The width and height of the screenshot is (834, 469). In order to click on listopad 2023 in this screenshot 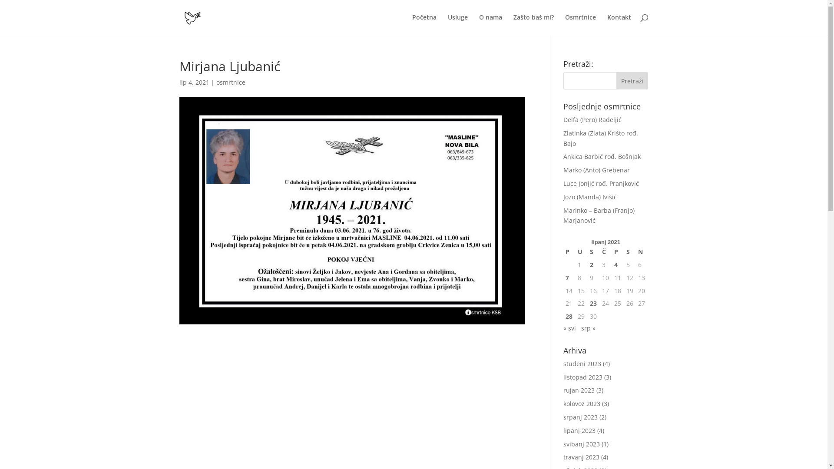, I will do `click(583, 377)`.